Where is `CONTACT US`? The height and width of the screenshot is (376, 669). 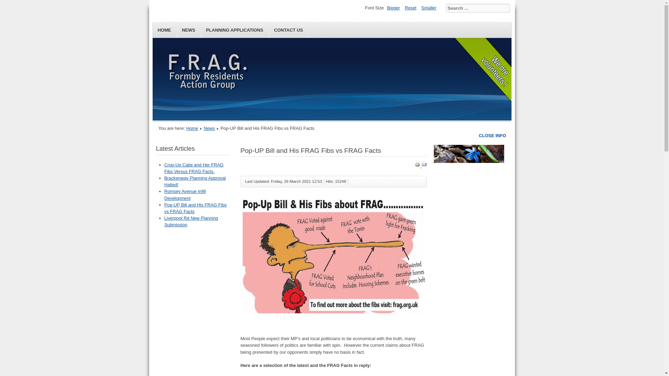 CONTACT US is located at coordinates (289, 30).